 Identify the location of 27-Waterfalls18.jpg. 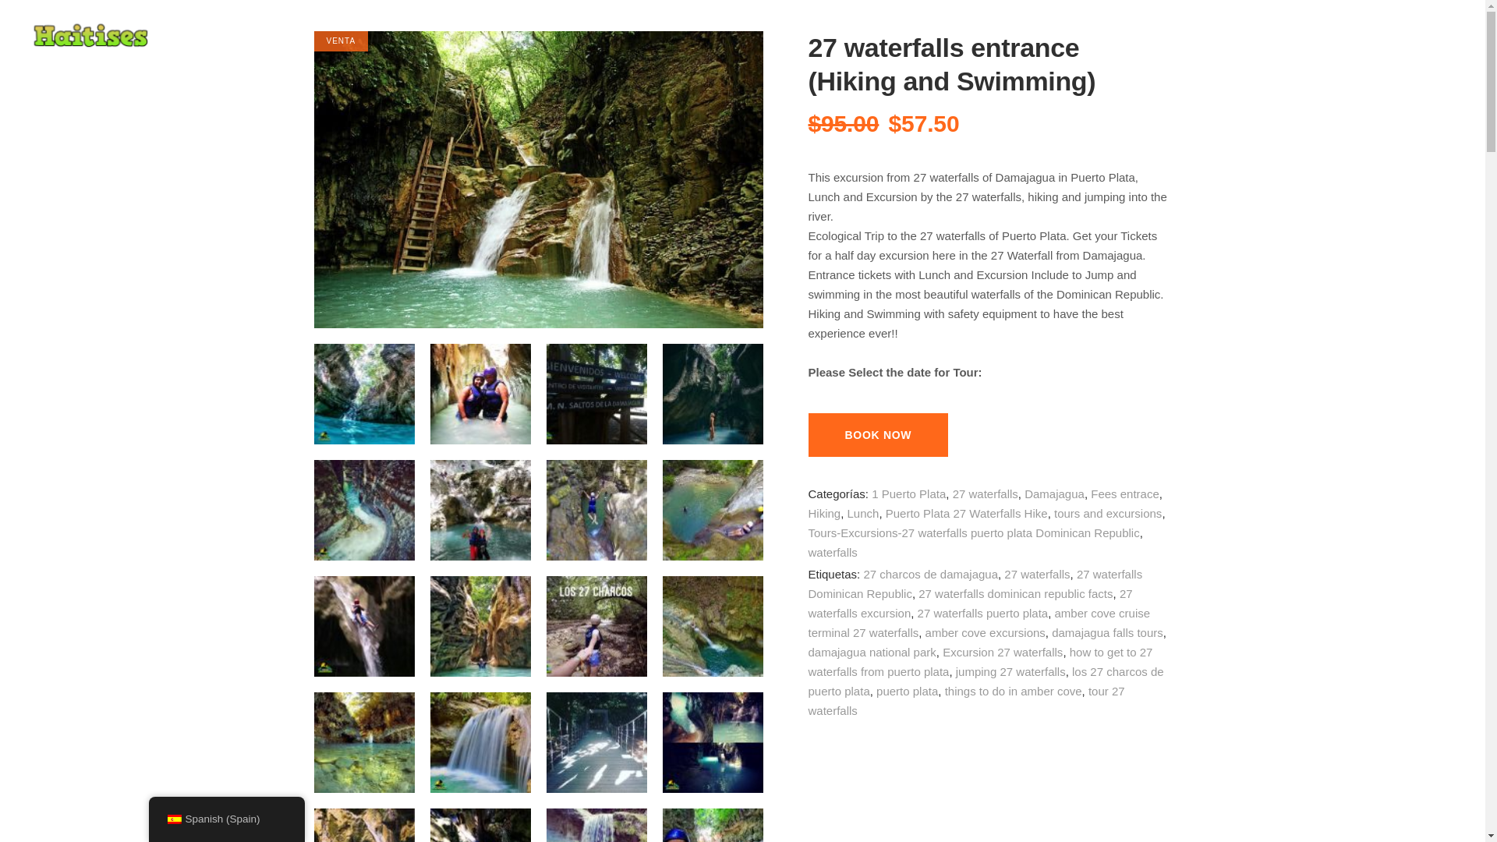
(713, 626).